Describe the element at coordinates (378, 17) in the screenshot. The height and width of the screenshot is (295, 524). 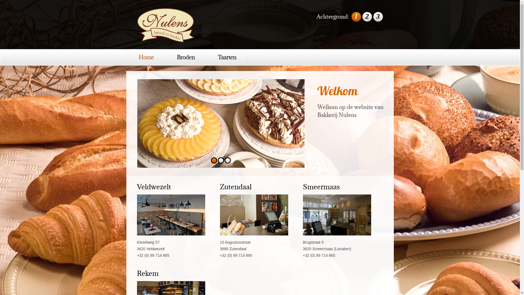
I see `3` at that location.